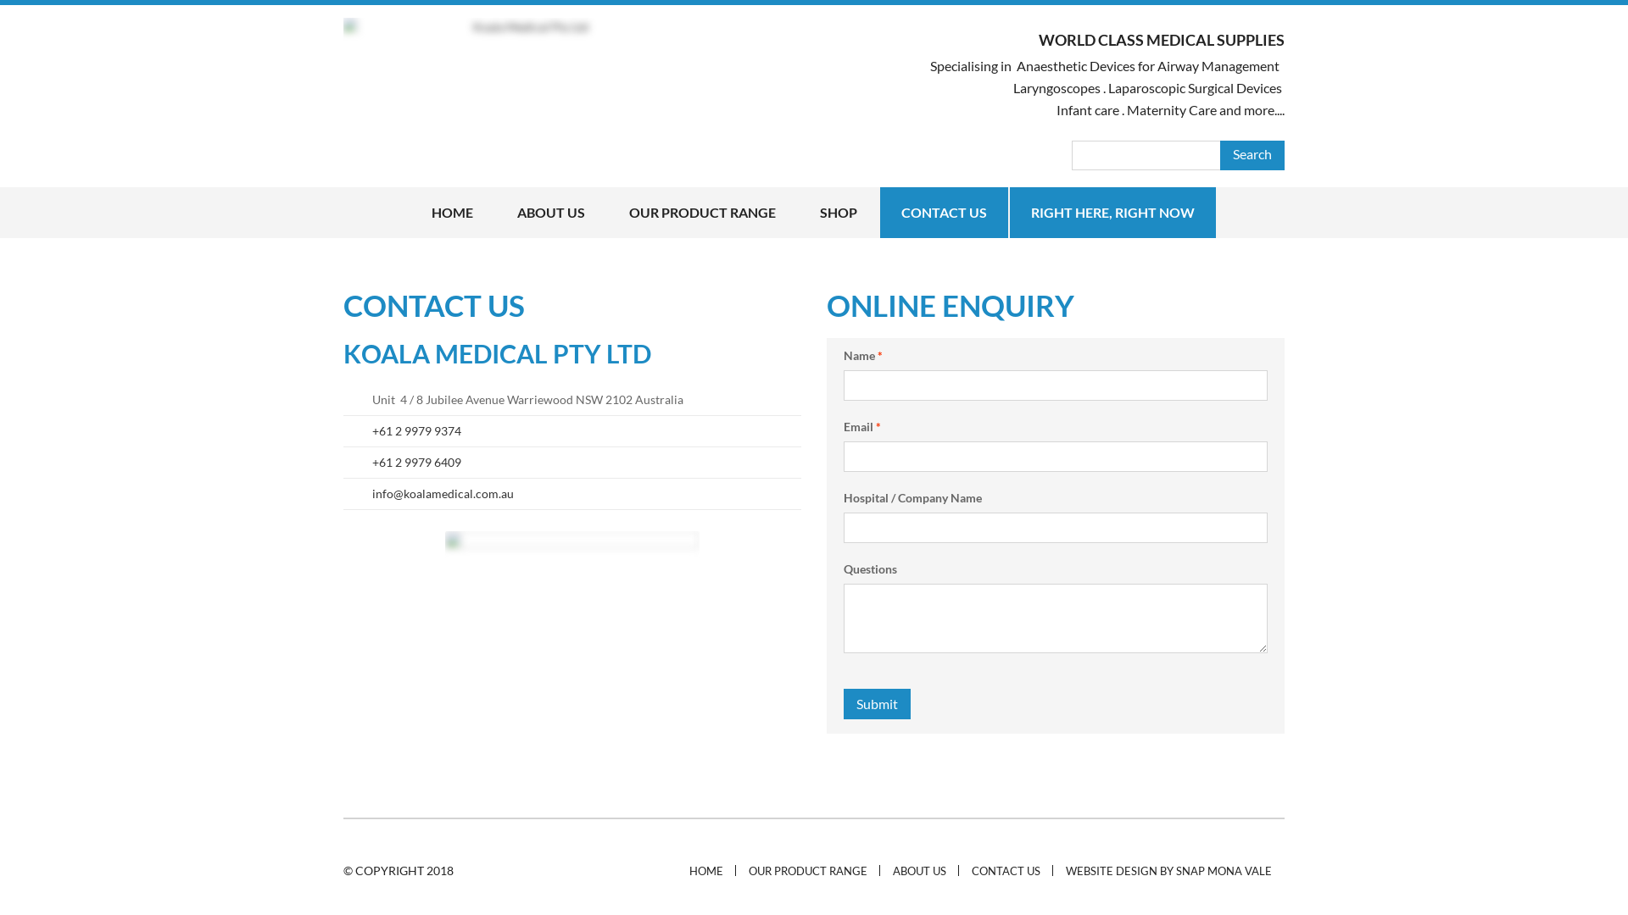  I want to click on OUR PRODUCT RANGE, so click(702, 213).